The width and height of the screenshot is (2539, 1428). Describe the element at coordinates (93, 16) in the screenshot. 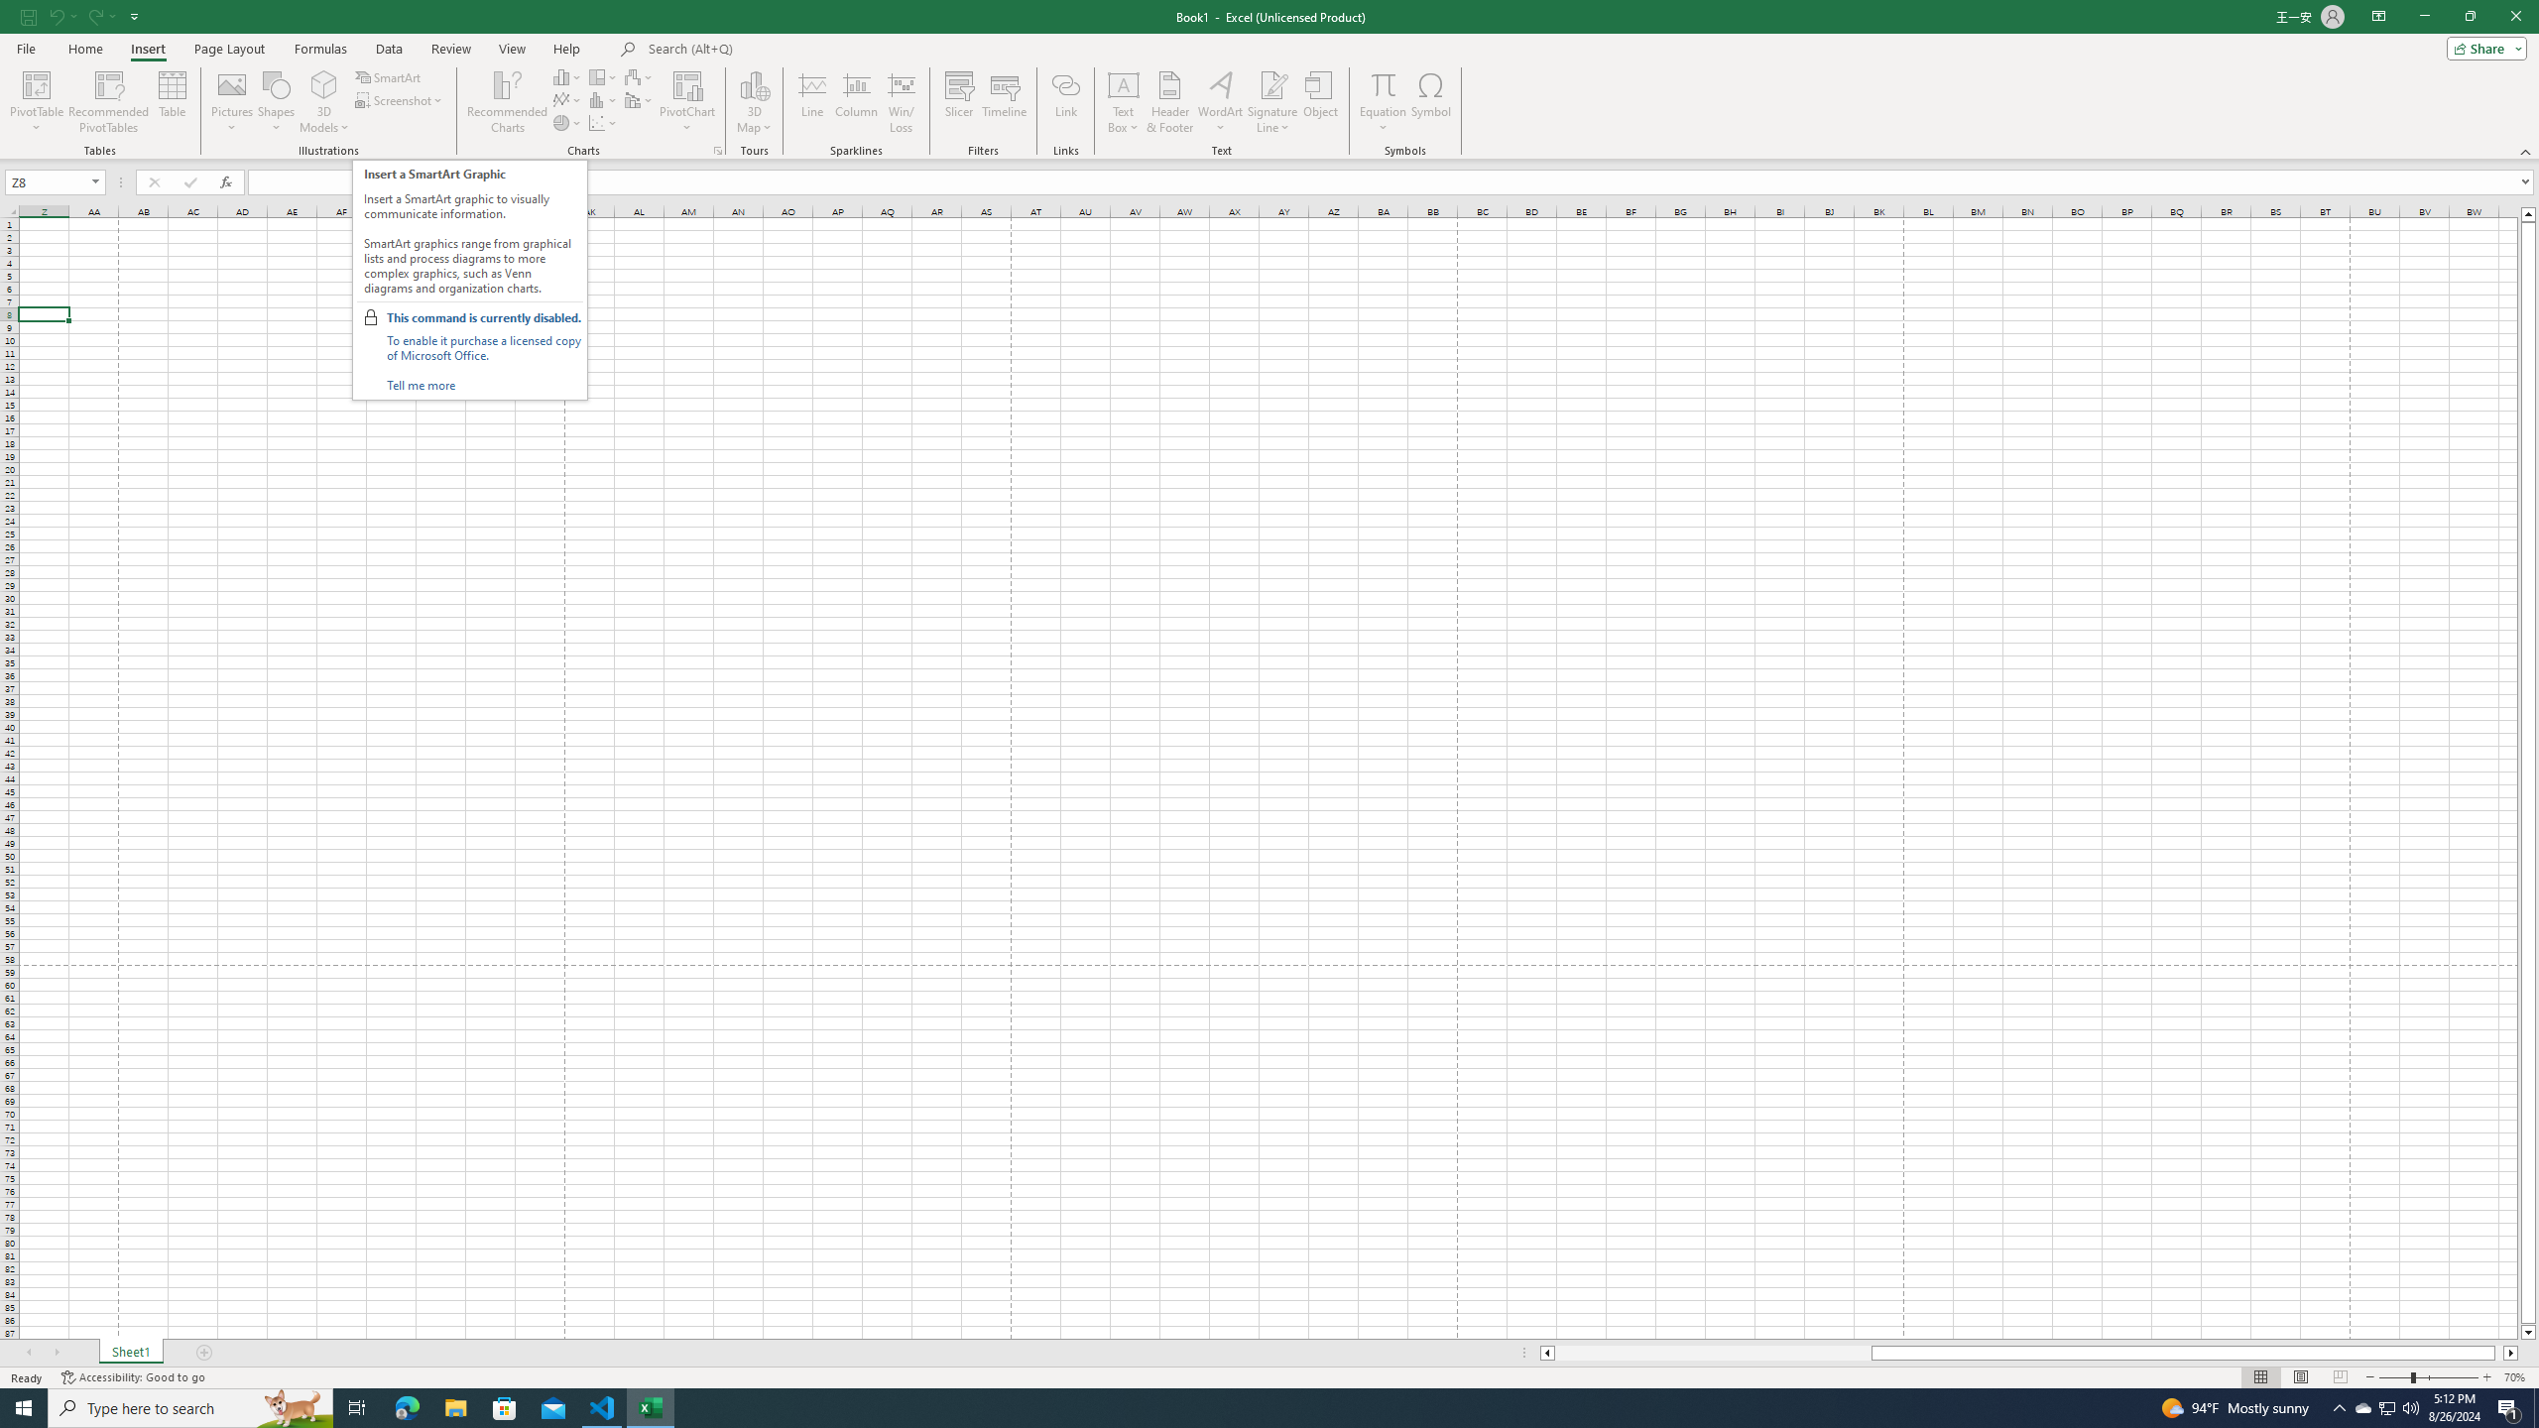

I see `Redo` at that location.